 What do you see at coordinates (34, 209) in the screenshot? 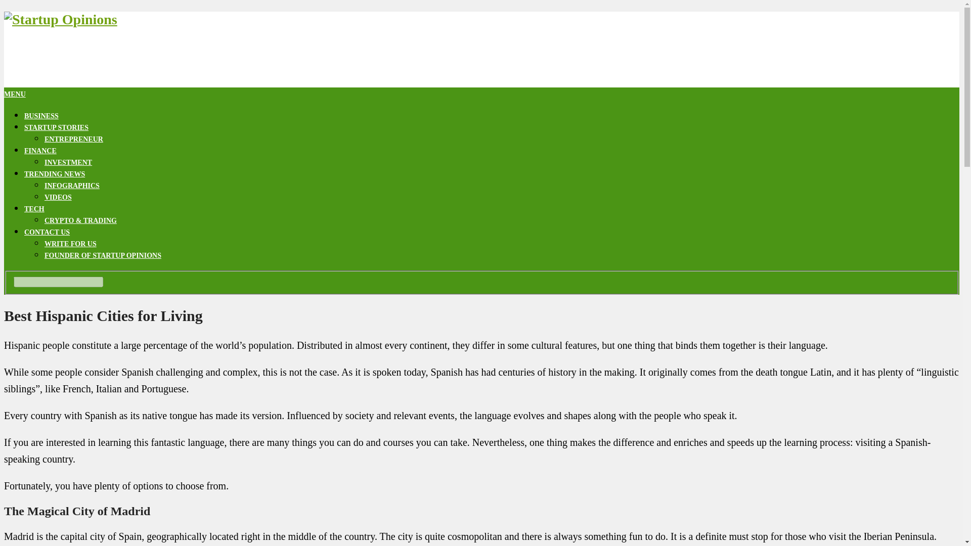
I see `TECH` at bounding box center [34, 209].